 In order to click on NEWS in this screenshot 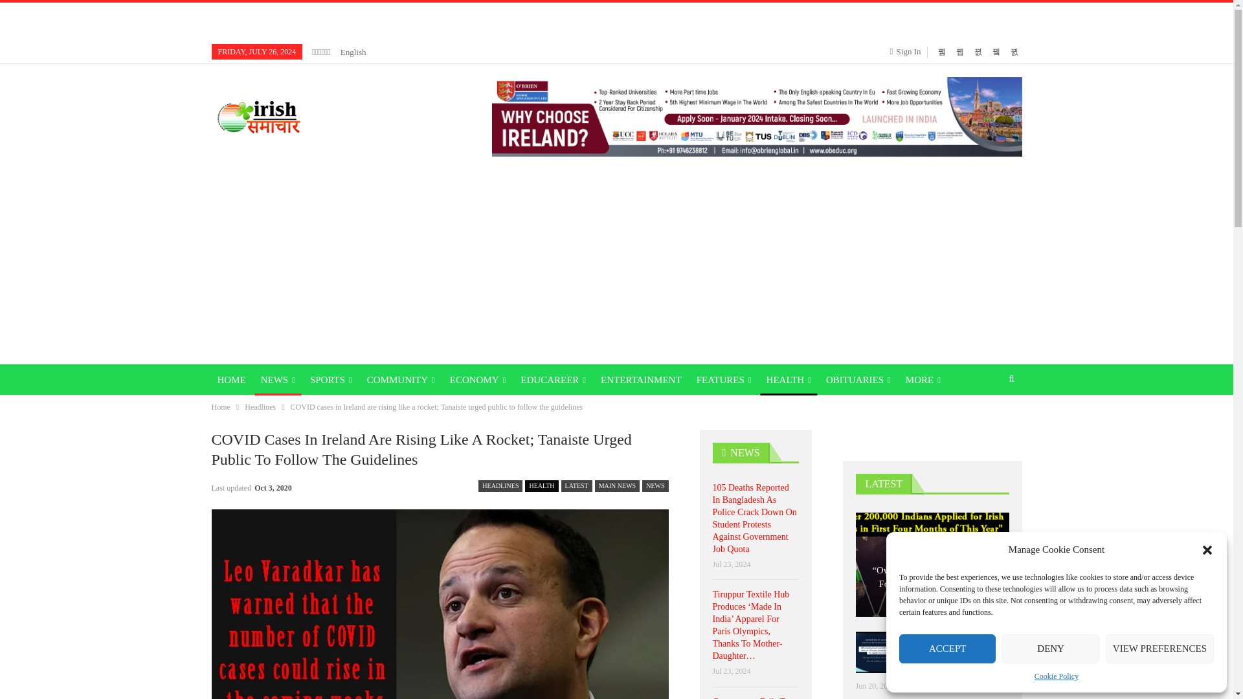, I will do `click(277, 379)`.